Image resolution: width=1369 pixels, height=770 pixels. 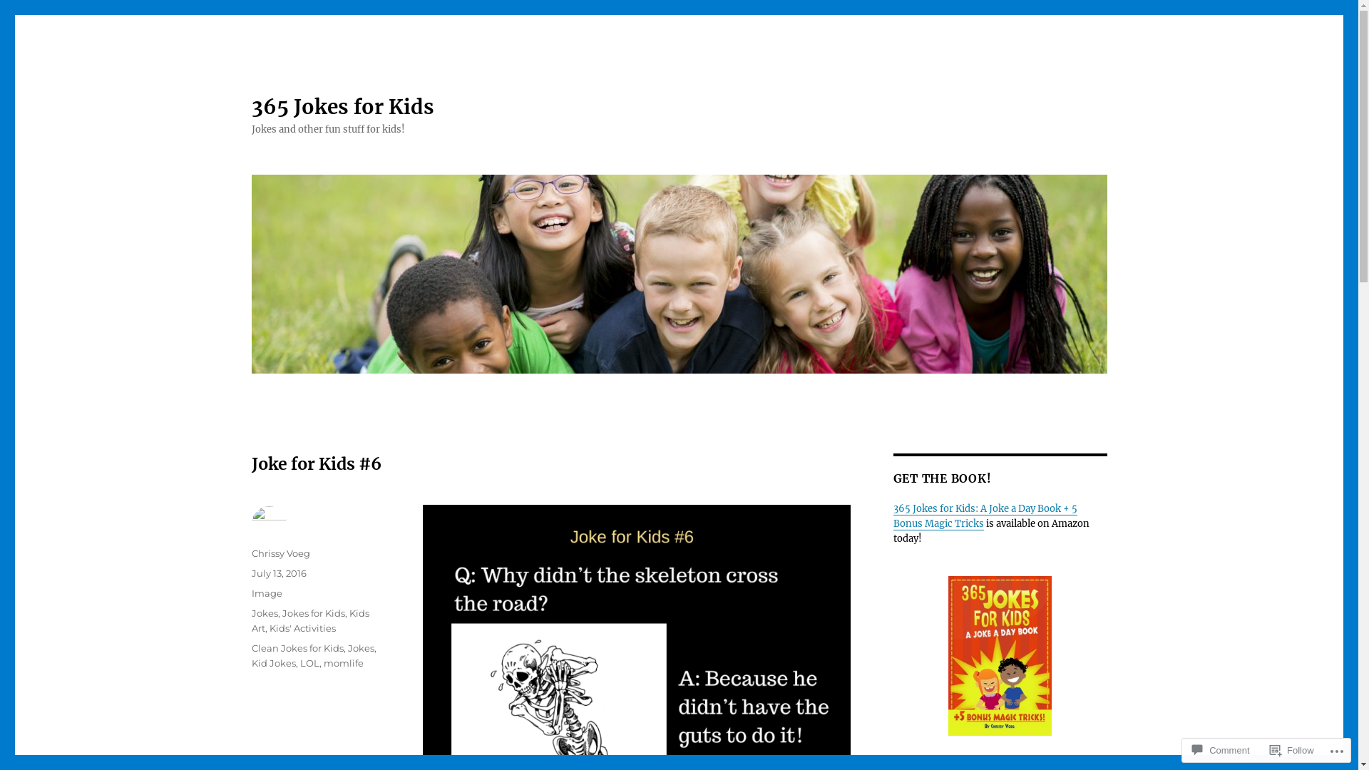 What do you see at coordinates (309, 663) in the screenshot?
I see `LOL` at bounding box center [309, 663].